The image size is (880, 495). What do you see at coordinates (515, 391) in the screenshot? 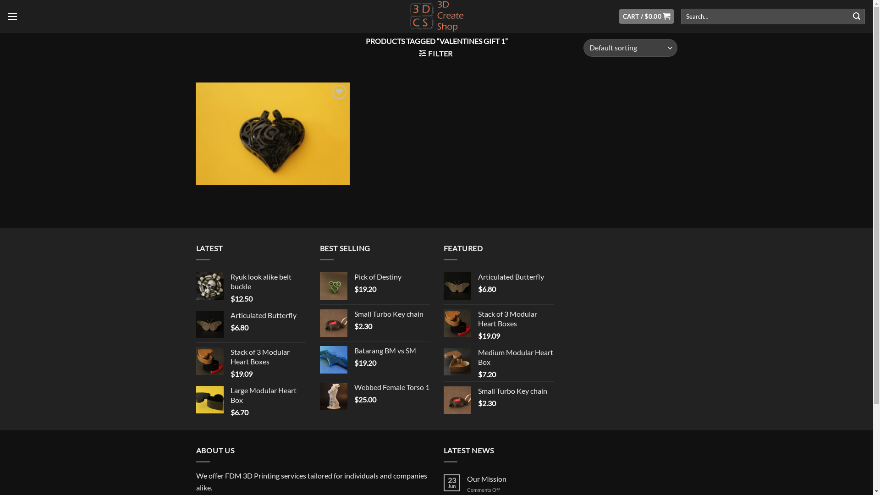
I see `Small Turbo Key chain` at bounding box center [515, 391].